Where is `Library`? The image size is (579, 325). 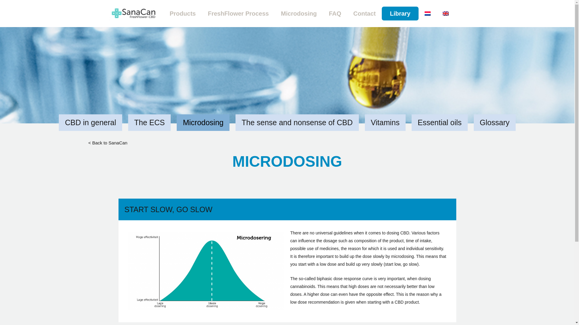
Library is located at coordinates (400, 13).